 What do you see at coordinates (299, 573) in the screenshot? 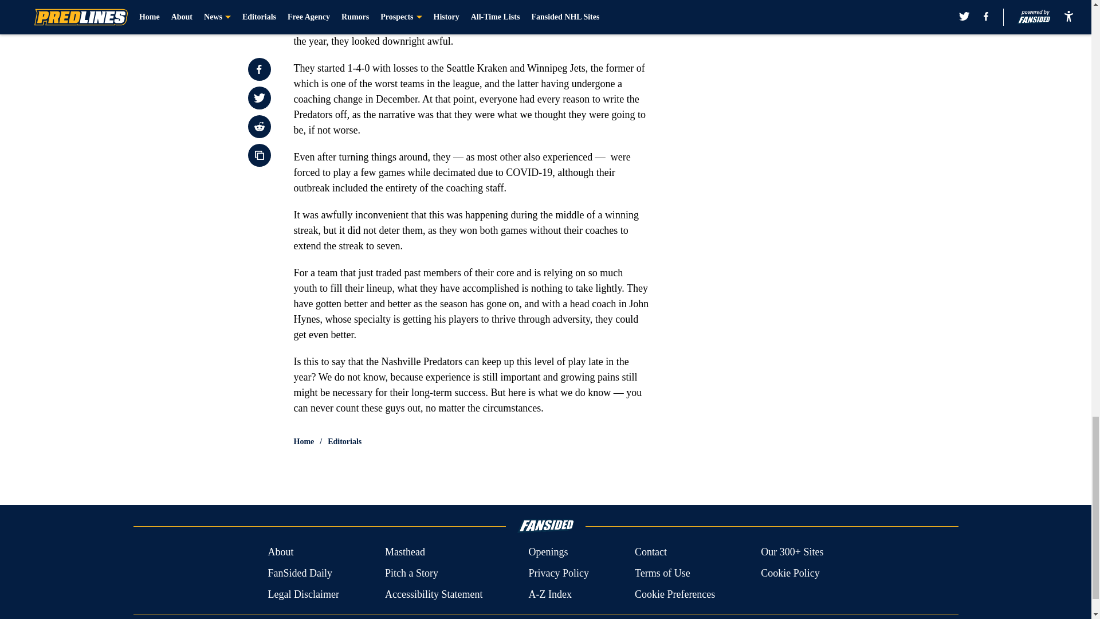
I see `FanSided Daily` at bounding box center [299, 573].